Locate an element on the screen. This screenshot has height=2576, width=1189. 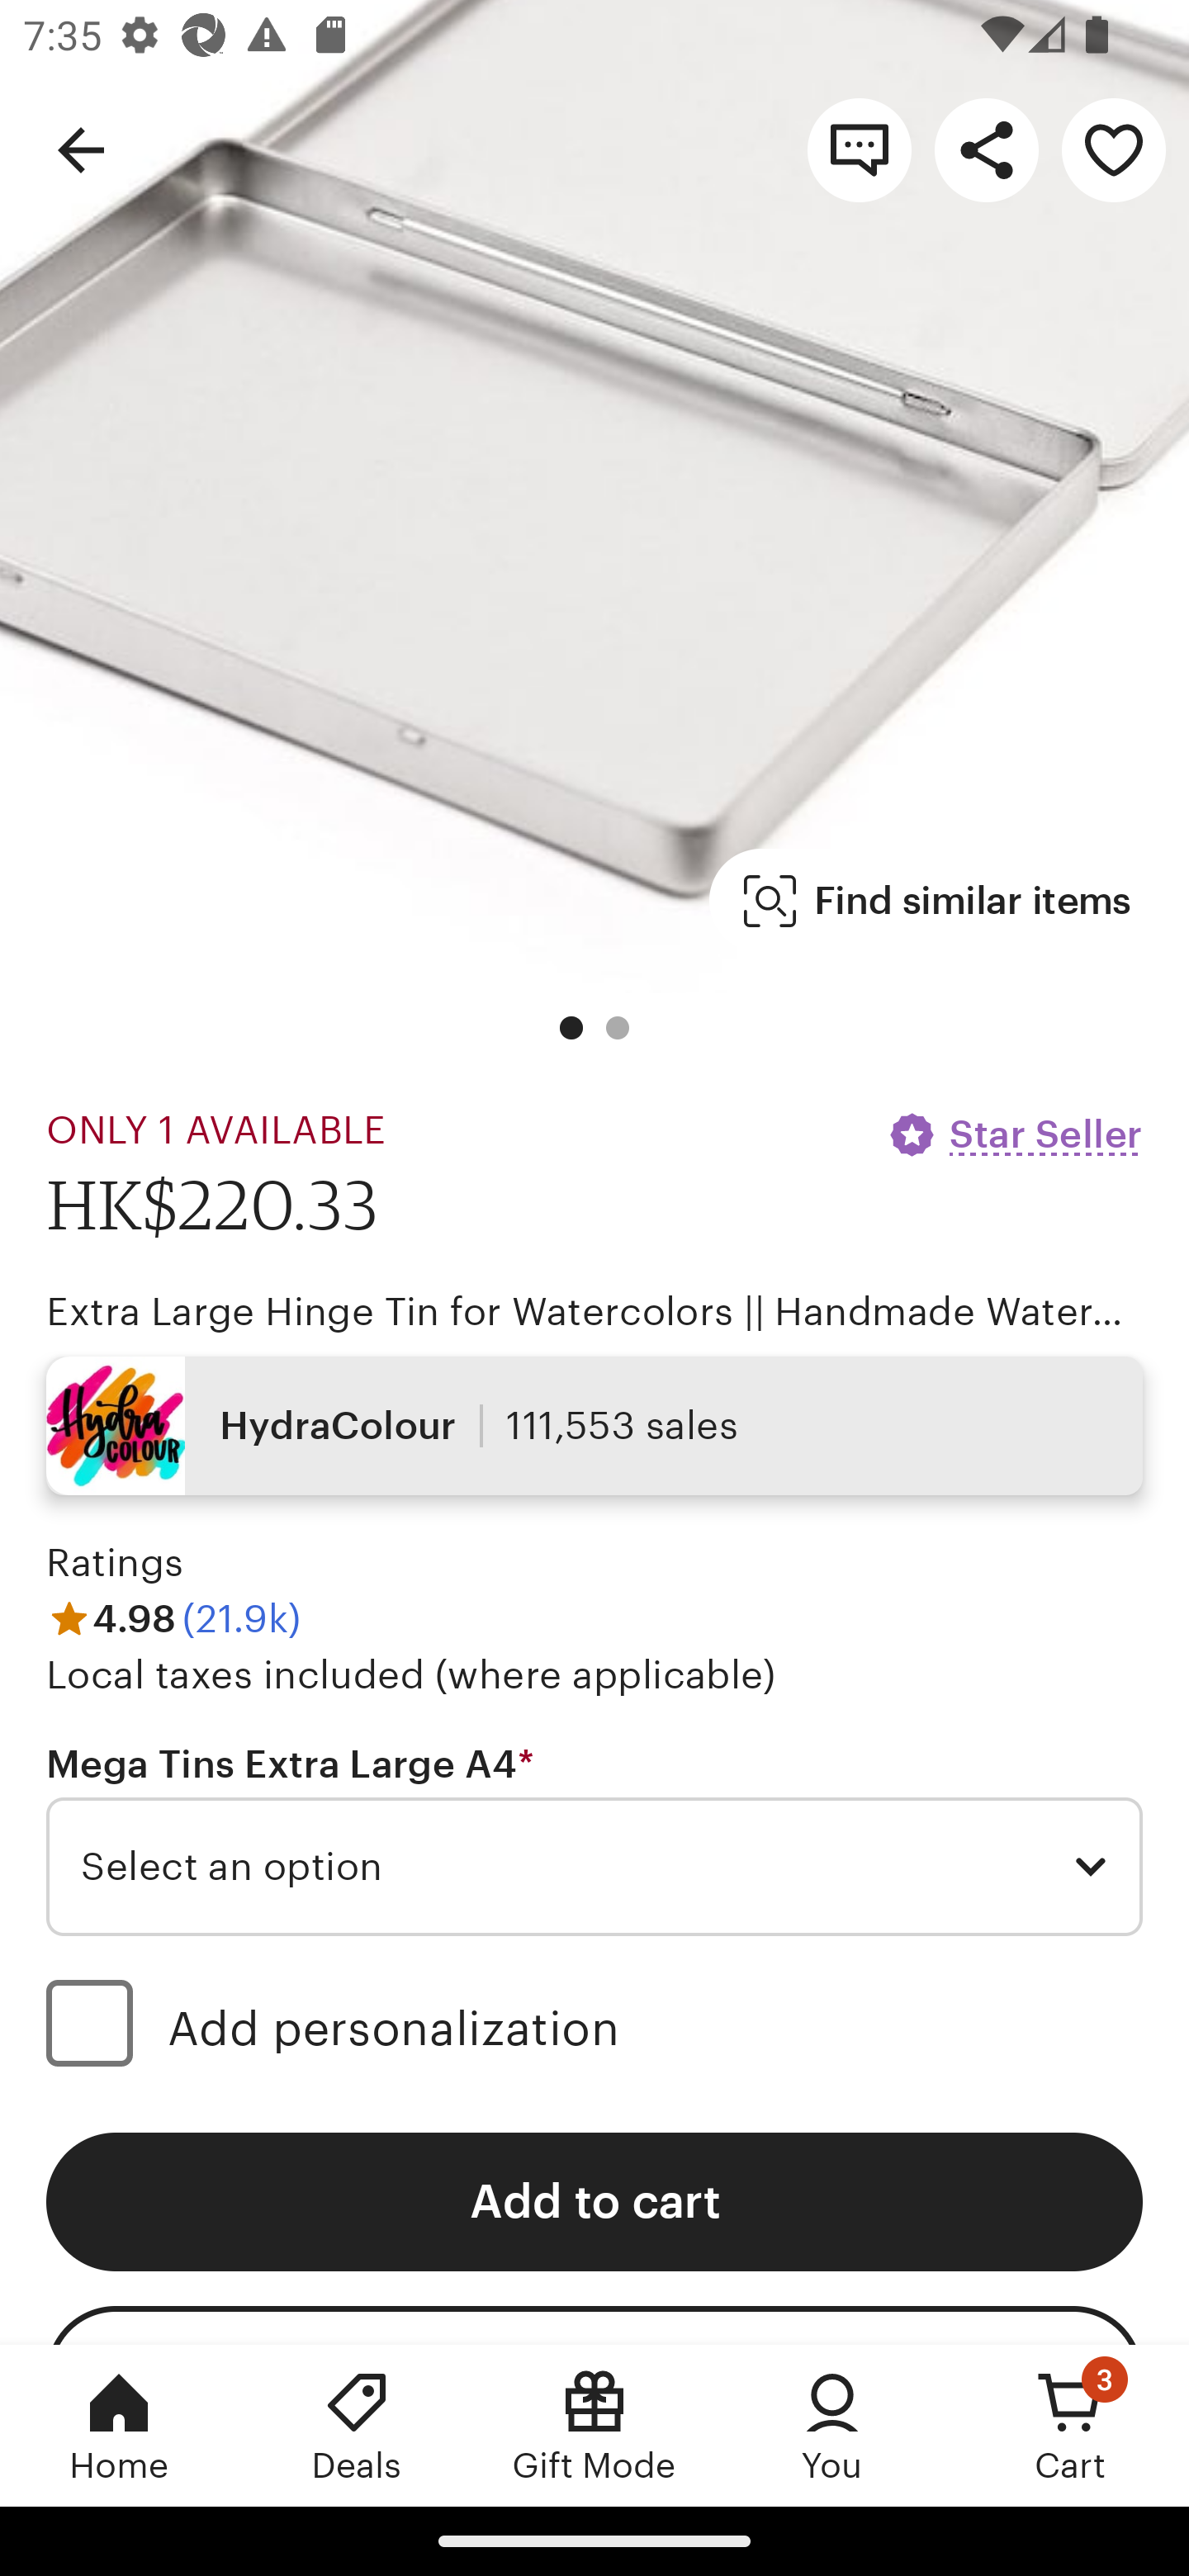
You is located at coordinates (832, 2425).